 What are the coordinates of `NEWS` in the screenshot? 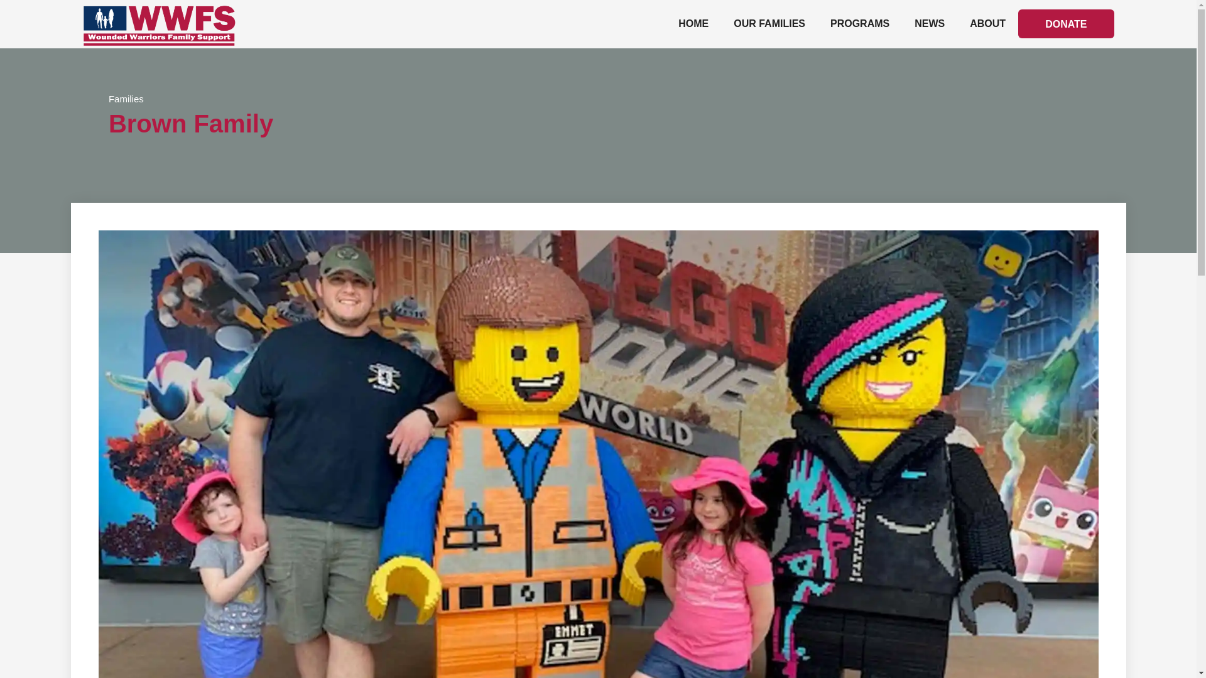 It's located at (930, 24).